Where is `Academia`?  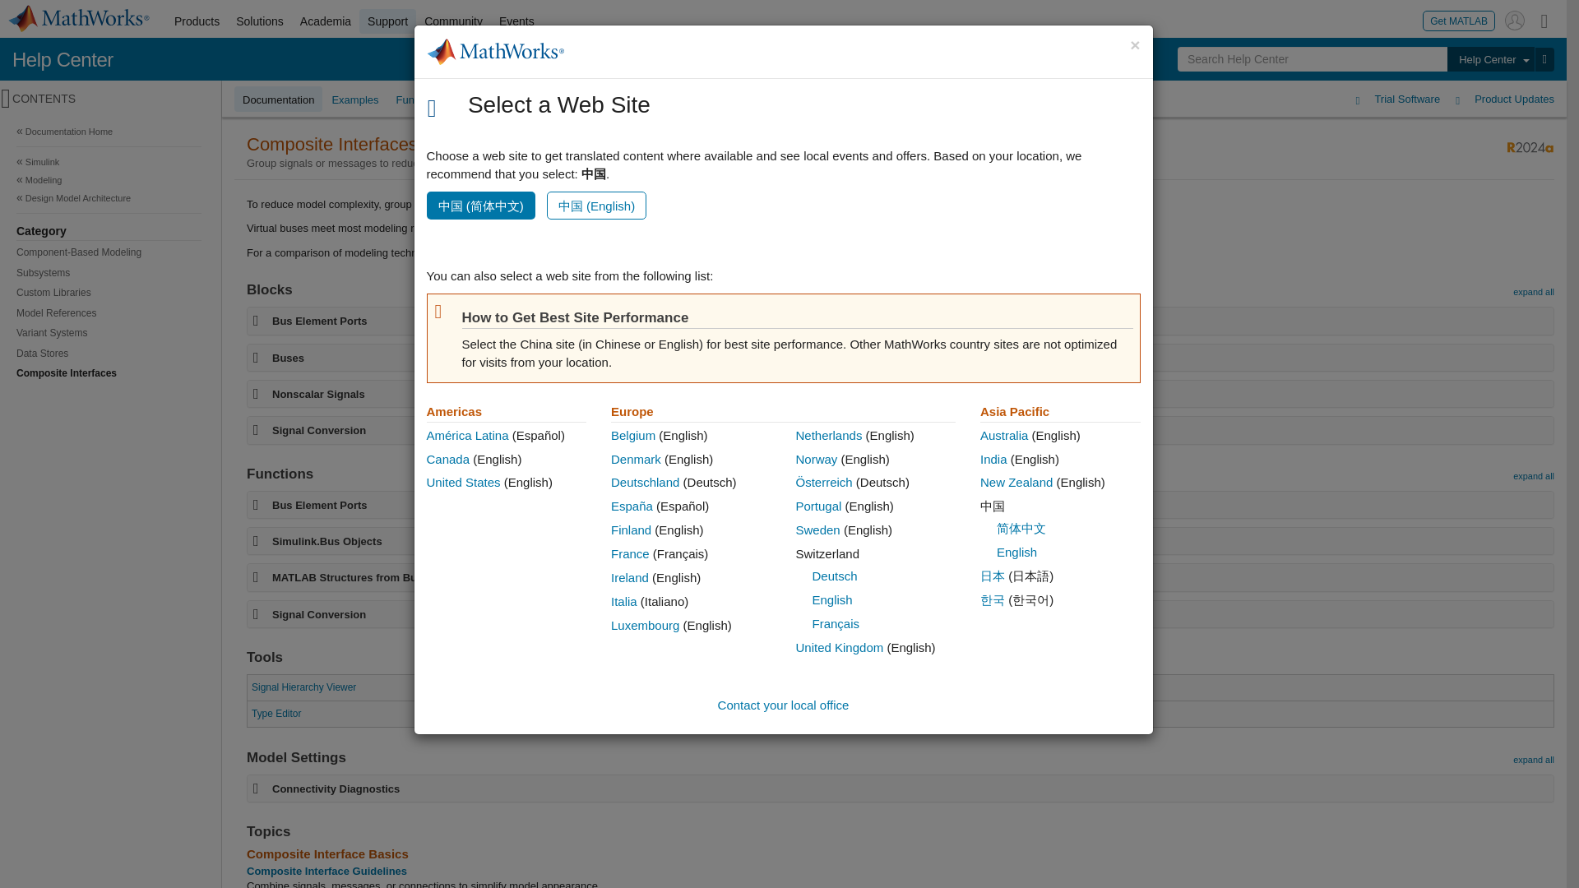
Academia is located at coordinates (326, 21).